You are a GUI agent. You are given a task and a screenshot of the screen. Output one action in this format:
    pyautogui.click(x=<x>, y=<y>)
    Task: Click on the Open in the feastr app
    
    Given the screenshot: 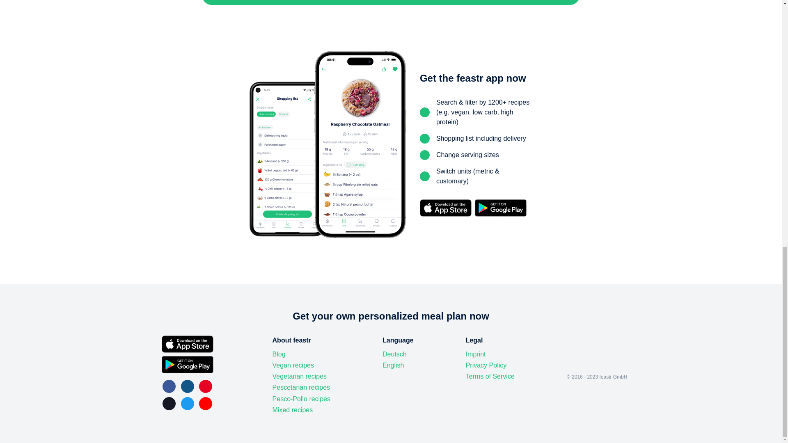 What is the action you would take?
    pyautogui.click(x=391, y=2)
    